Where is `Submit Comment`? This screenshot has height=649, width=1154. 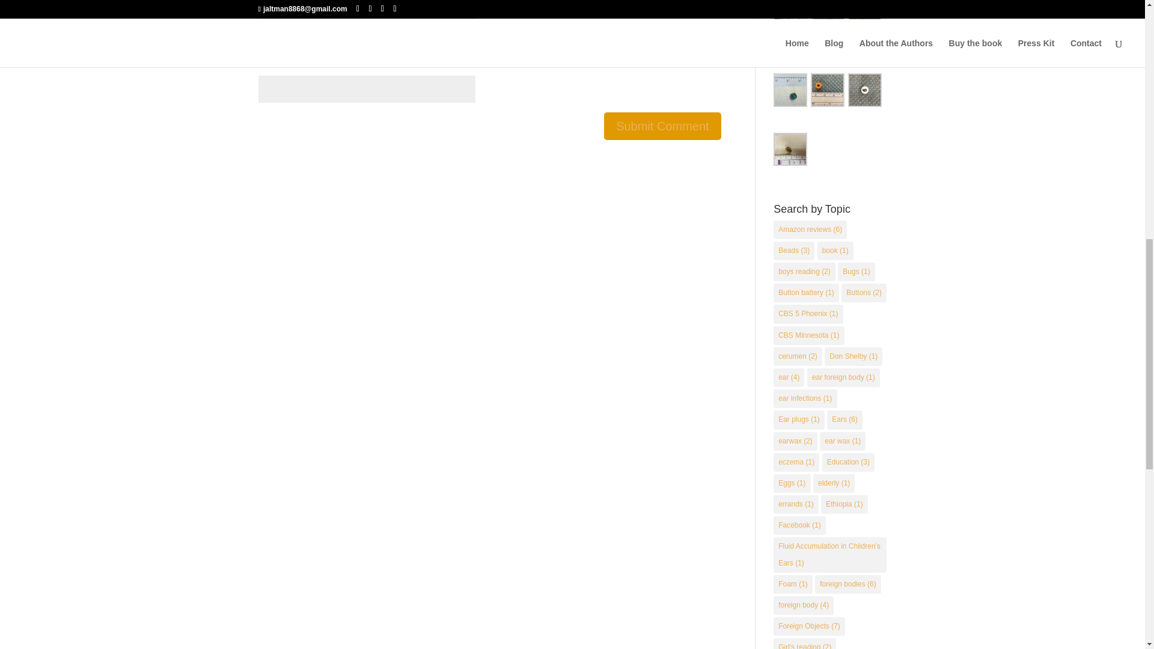
Submit Comment is located at coordinates (662, 126).